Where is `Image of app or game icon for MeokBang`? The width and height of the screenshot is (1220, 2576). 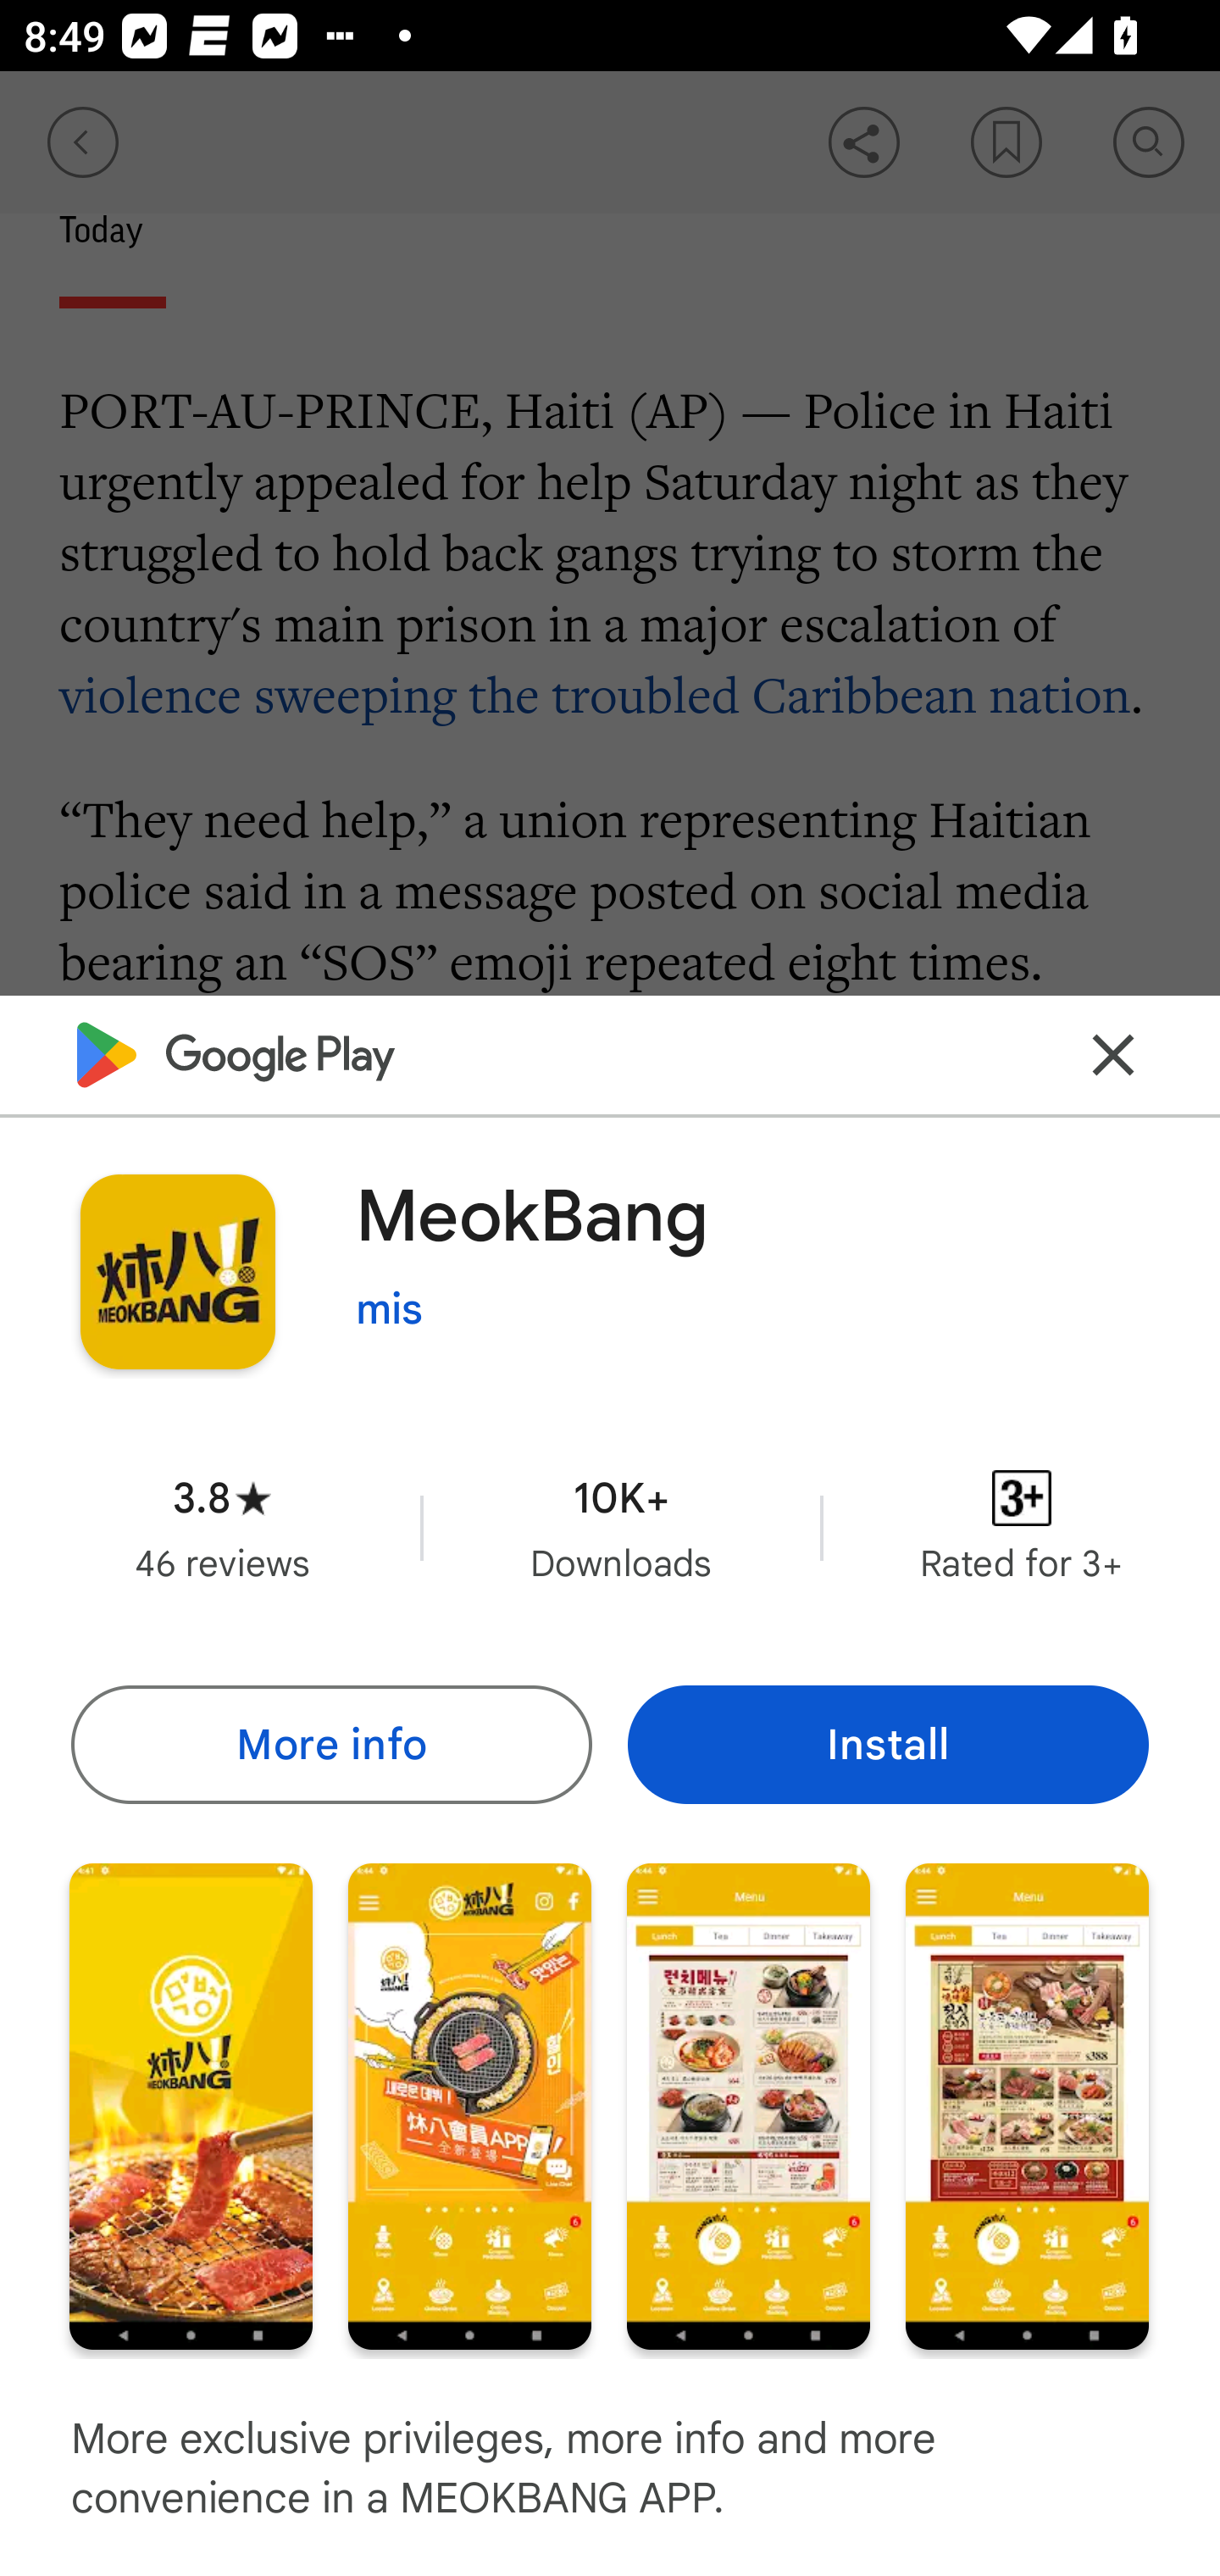 Image of app or game icon for MeokBang is located at coordinates (177, 1271).